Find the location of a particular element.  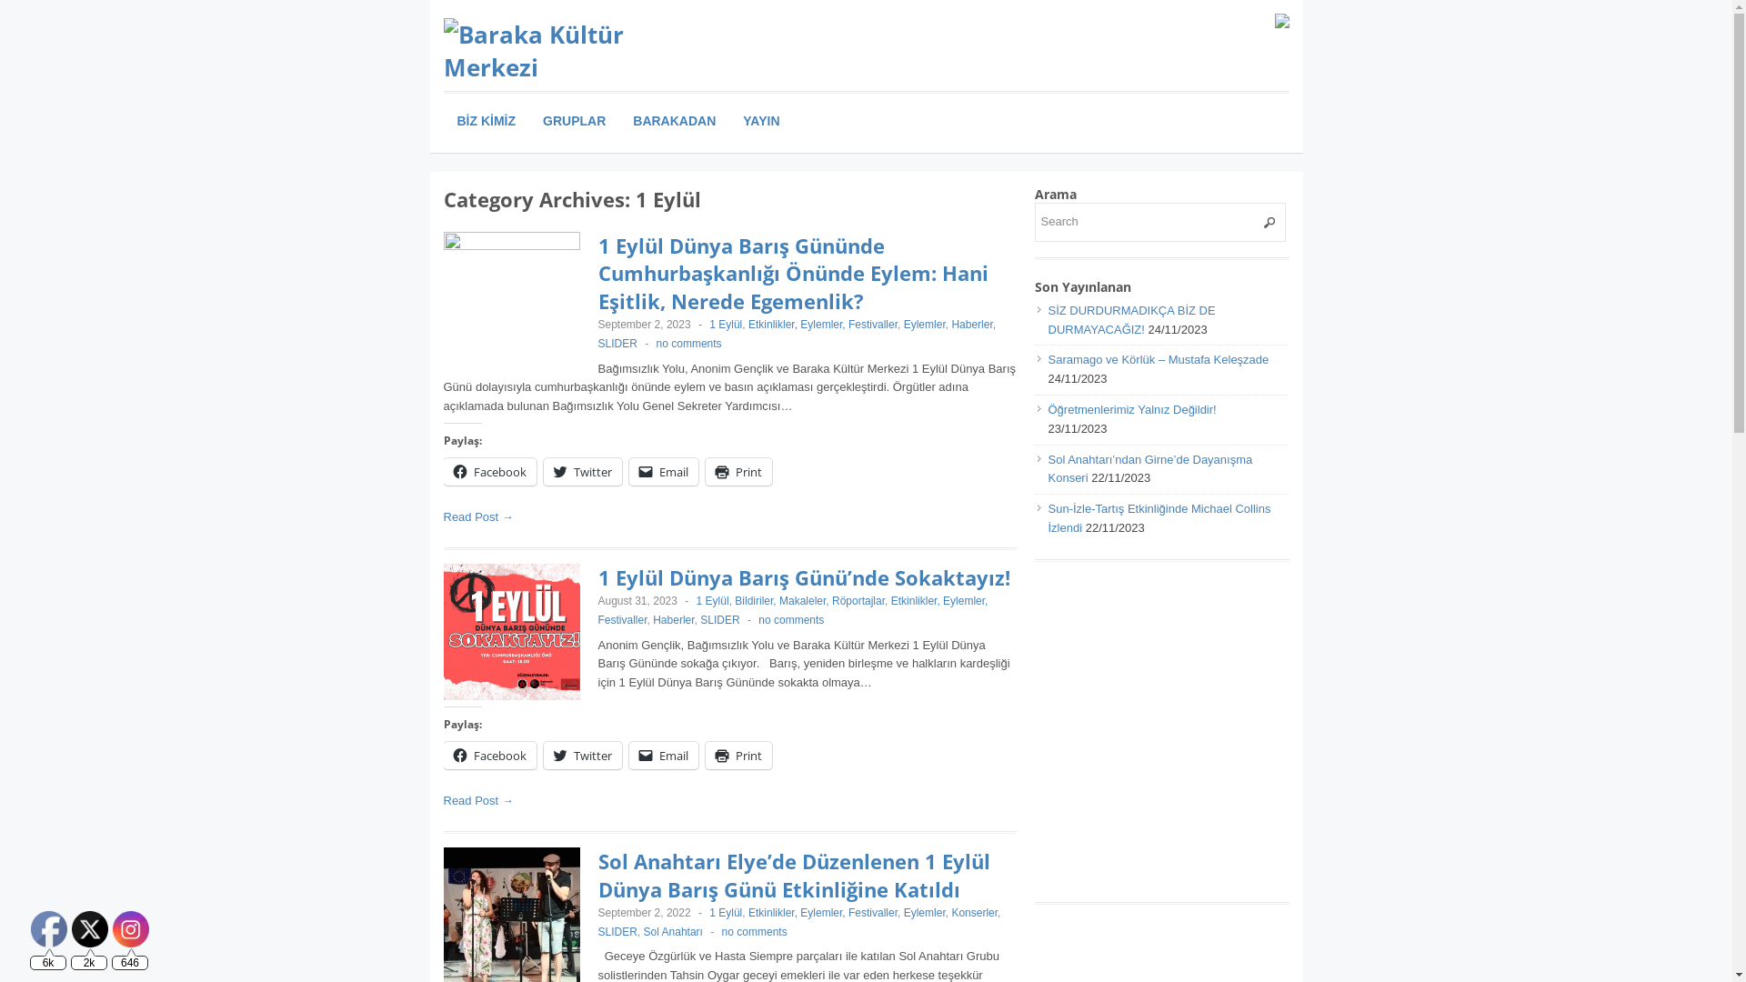

Etkinlikler, Eylemler, Festivaller is located at coordinates (823, 325).